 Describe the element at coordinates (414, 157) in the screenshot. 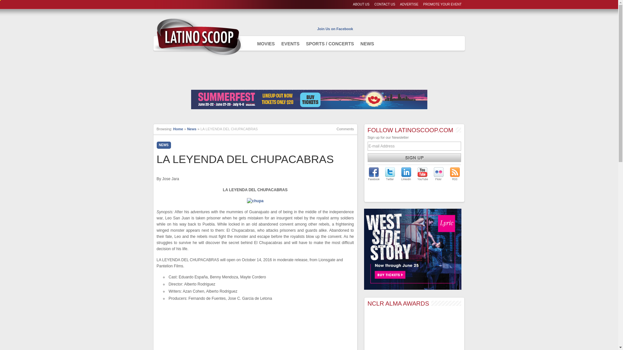

I see ` Subscribe ` at that location.